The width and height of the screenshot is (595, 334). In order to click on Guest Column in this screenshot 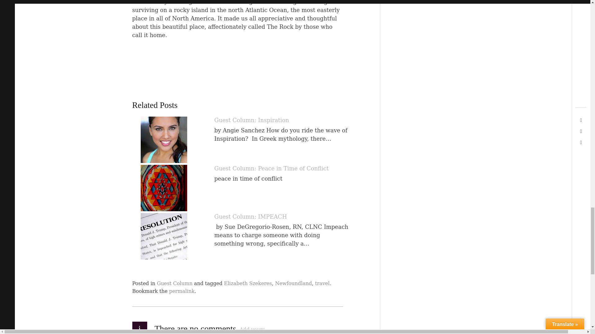, I will do `click(174, 283)`.